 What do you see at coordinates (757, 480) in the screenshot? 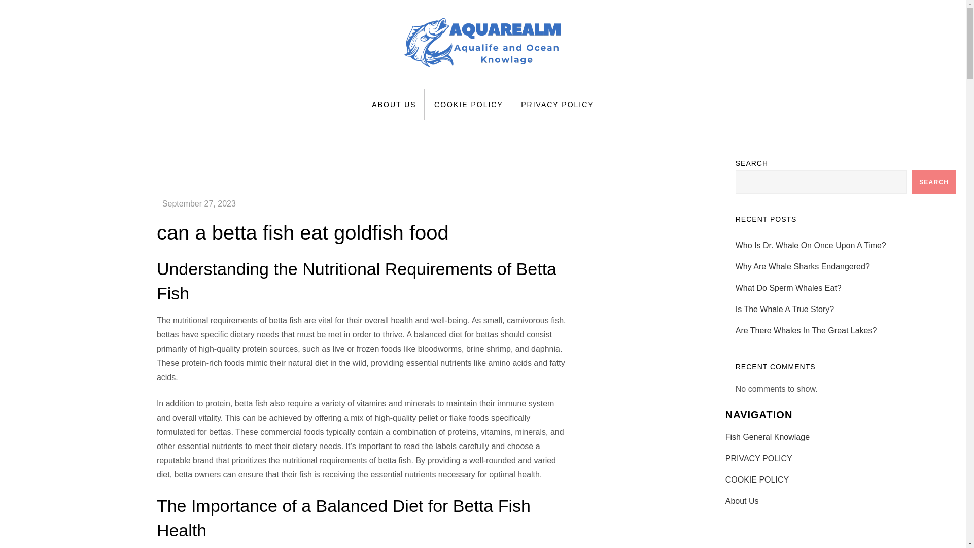
I see `COOKIE POLICY` at bounding box center [757, 480].